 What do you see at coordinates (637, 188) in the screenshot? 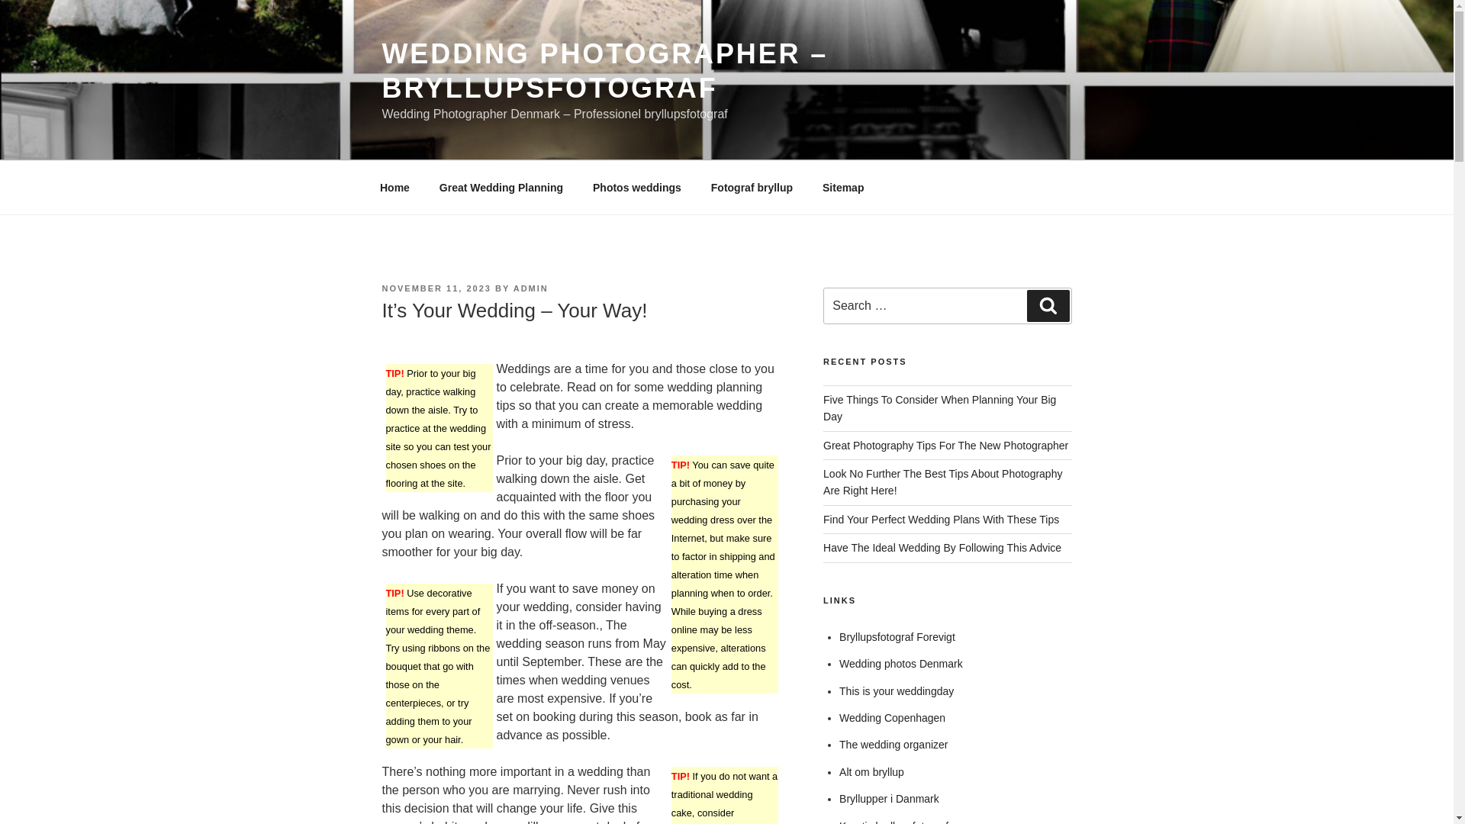
I see `Photos weddings` at bounding box center [637, 188].